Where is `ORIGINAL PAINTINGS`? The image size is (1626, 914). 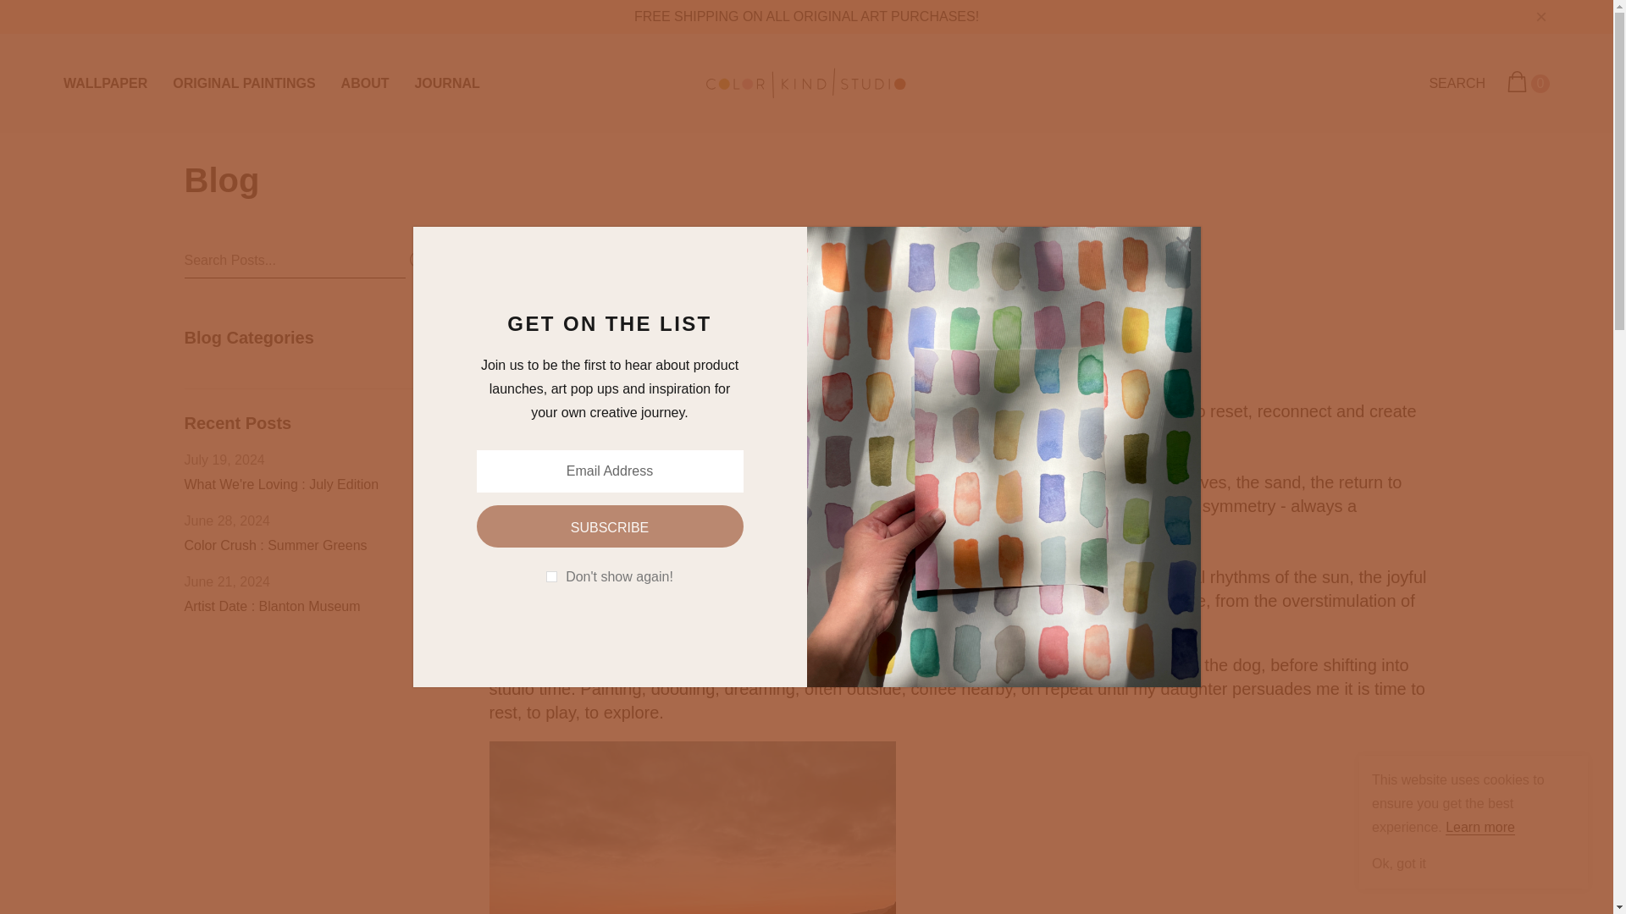 ORIGINAL PAINTINGS is located at coordinates (244, 83).